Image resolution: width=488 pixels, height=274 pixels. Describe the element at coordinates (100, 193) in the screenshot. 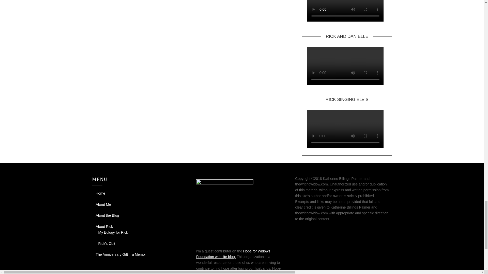

I see `Home` at that location.